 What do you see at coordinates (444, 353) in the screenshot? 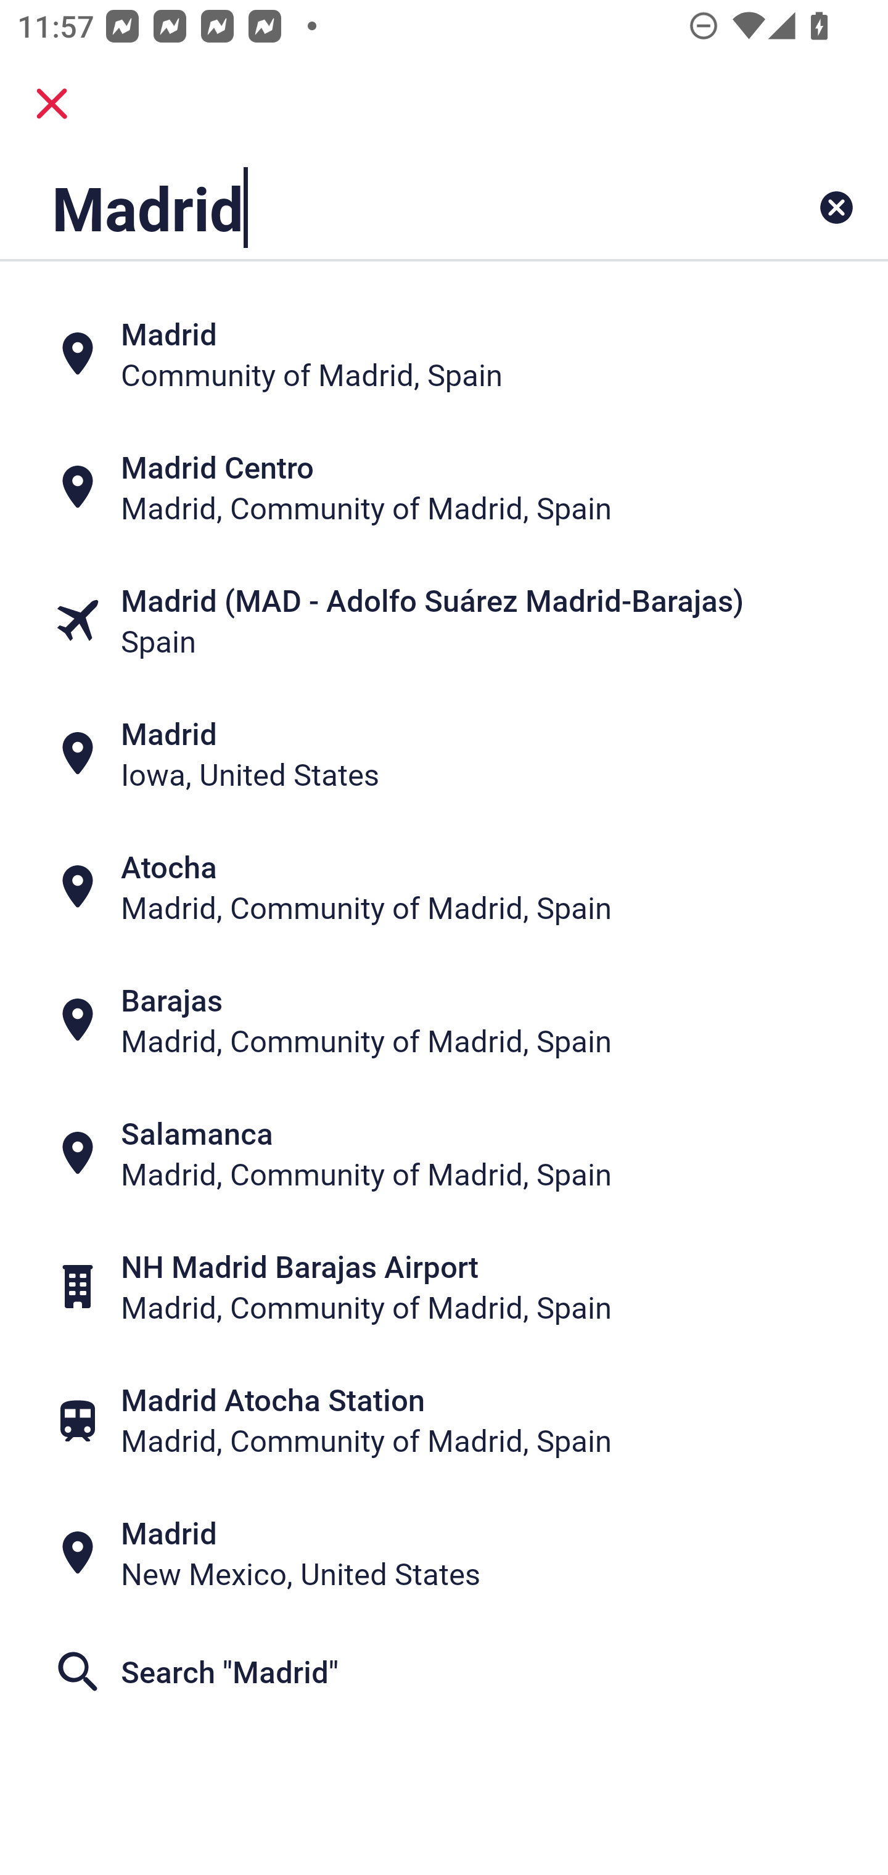
I see `Madrid Community of Madrid, Spain` at bounding box center [444, 353].